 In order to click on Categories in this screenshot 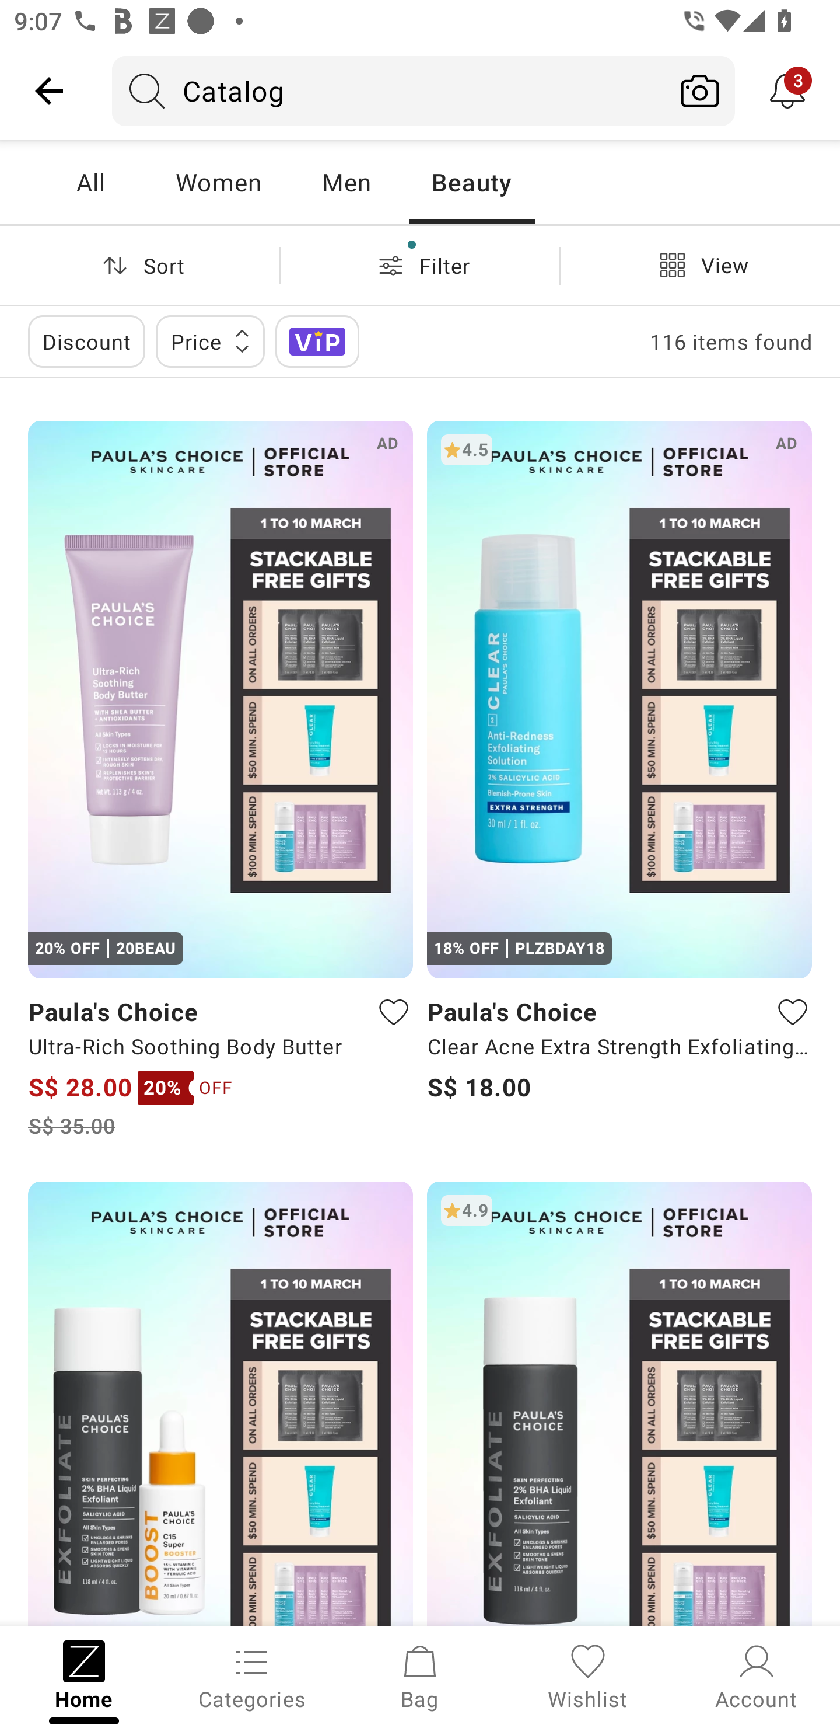, I will do `click(252, 1675)`.